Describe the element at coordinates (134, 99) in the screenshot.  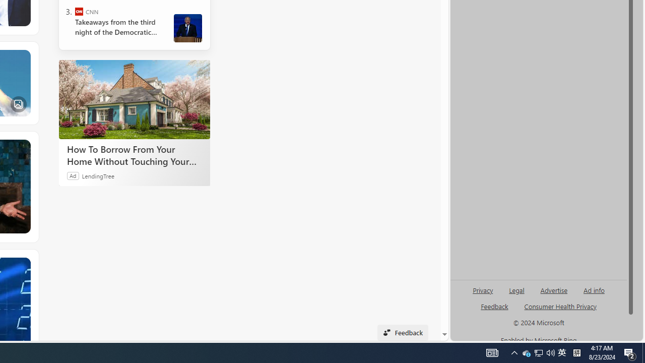
I see `How To Borrow From Your Home Without Touching Your Mortgage` at that location.